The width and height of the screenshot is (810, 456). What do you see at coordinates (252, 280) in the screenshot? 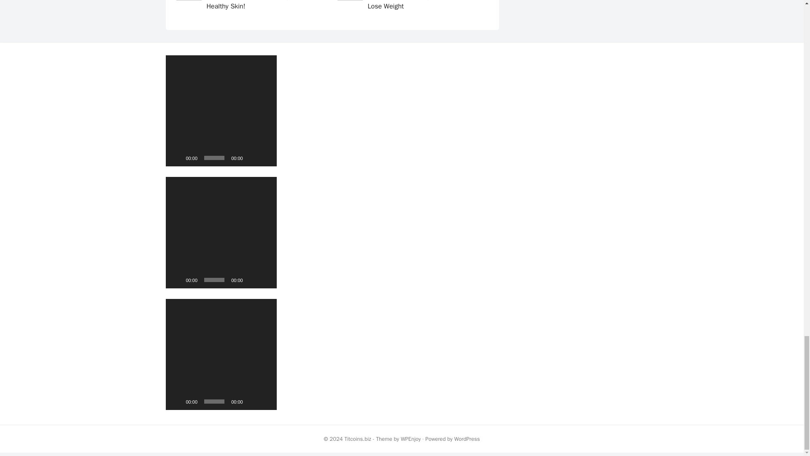
I see `Mute` at bounding box center [252, 280].